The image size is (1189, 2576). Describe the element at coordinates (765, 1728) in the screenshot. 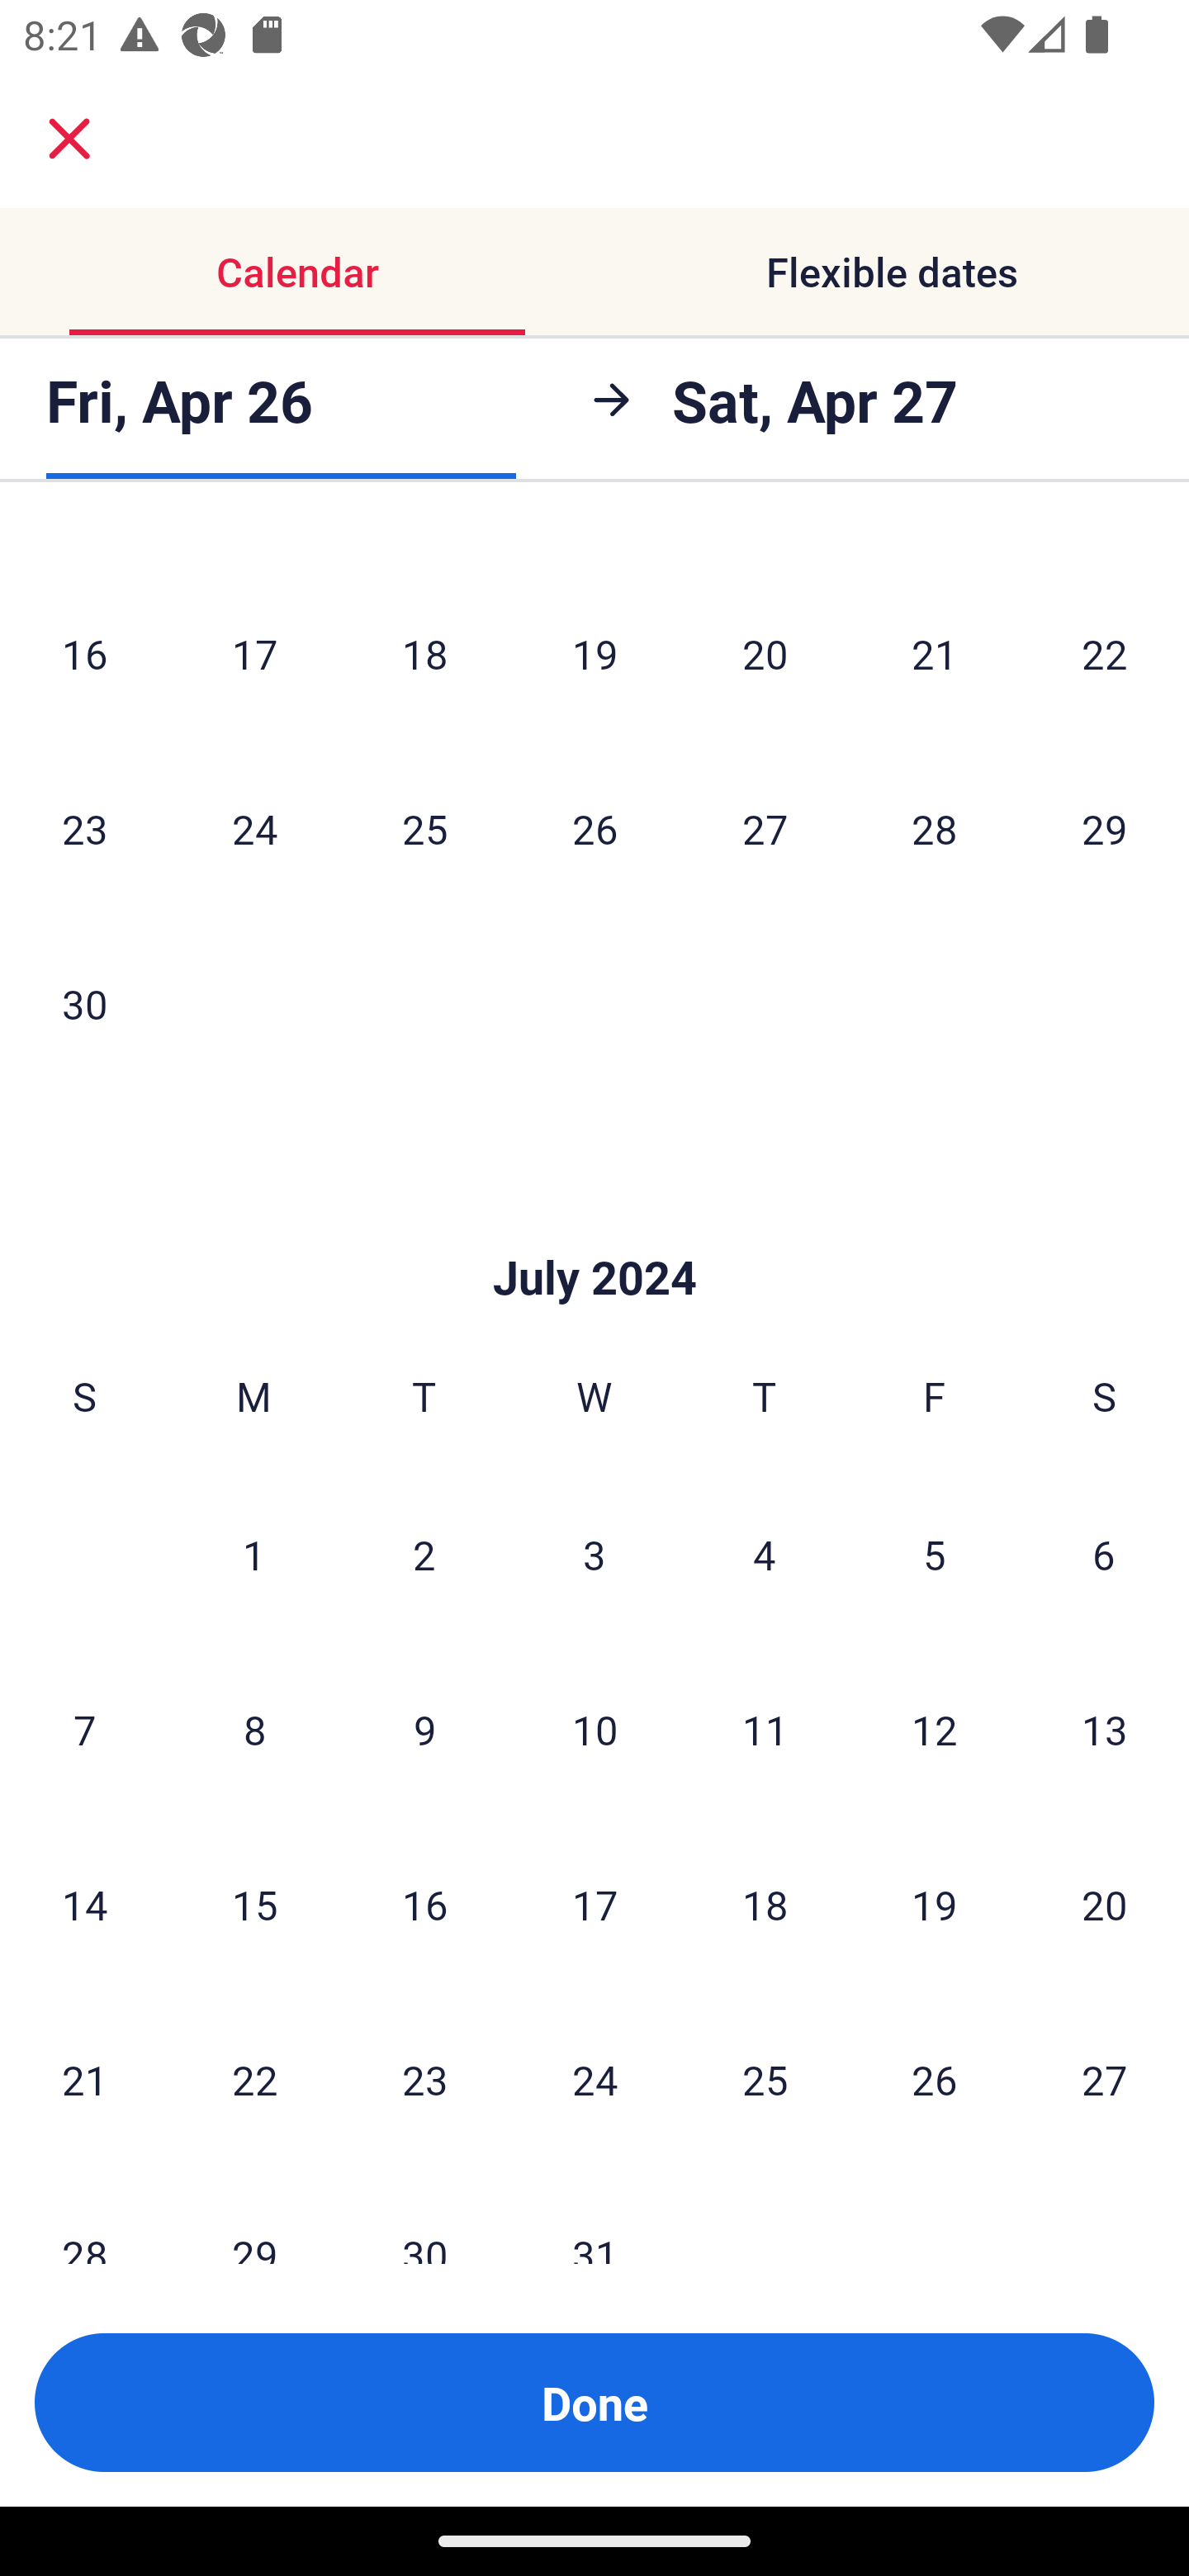

I see `11 Thursday, July 11, 2024` at that location.